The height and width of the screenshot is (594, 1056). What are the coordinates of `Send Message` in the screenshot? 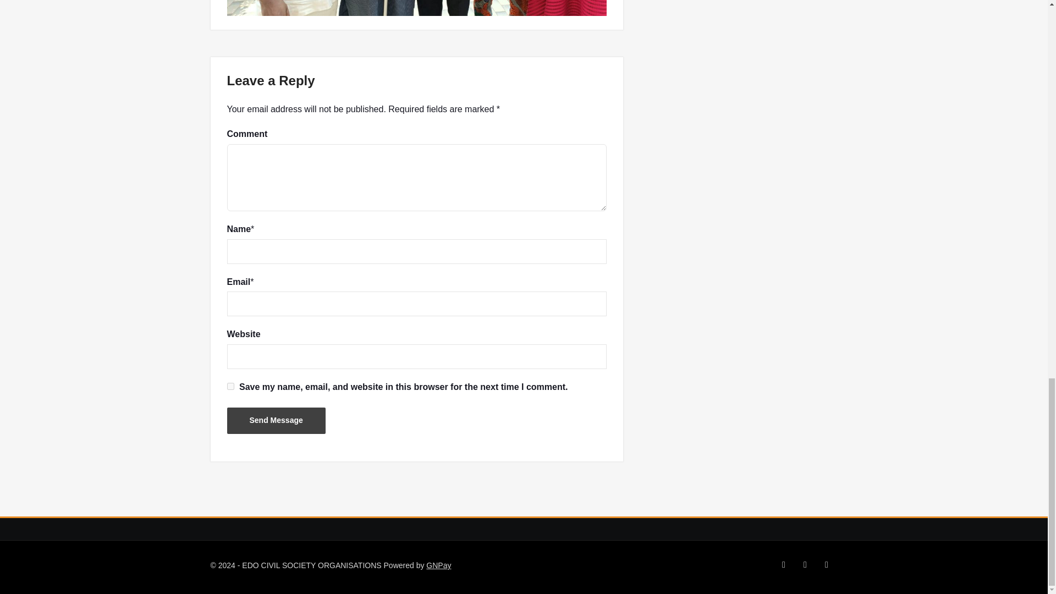 It's located at (276, 420).